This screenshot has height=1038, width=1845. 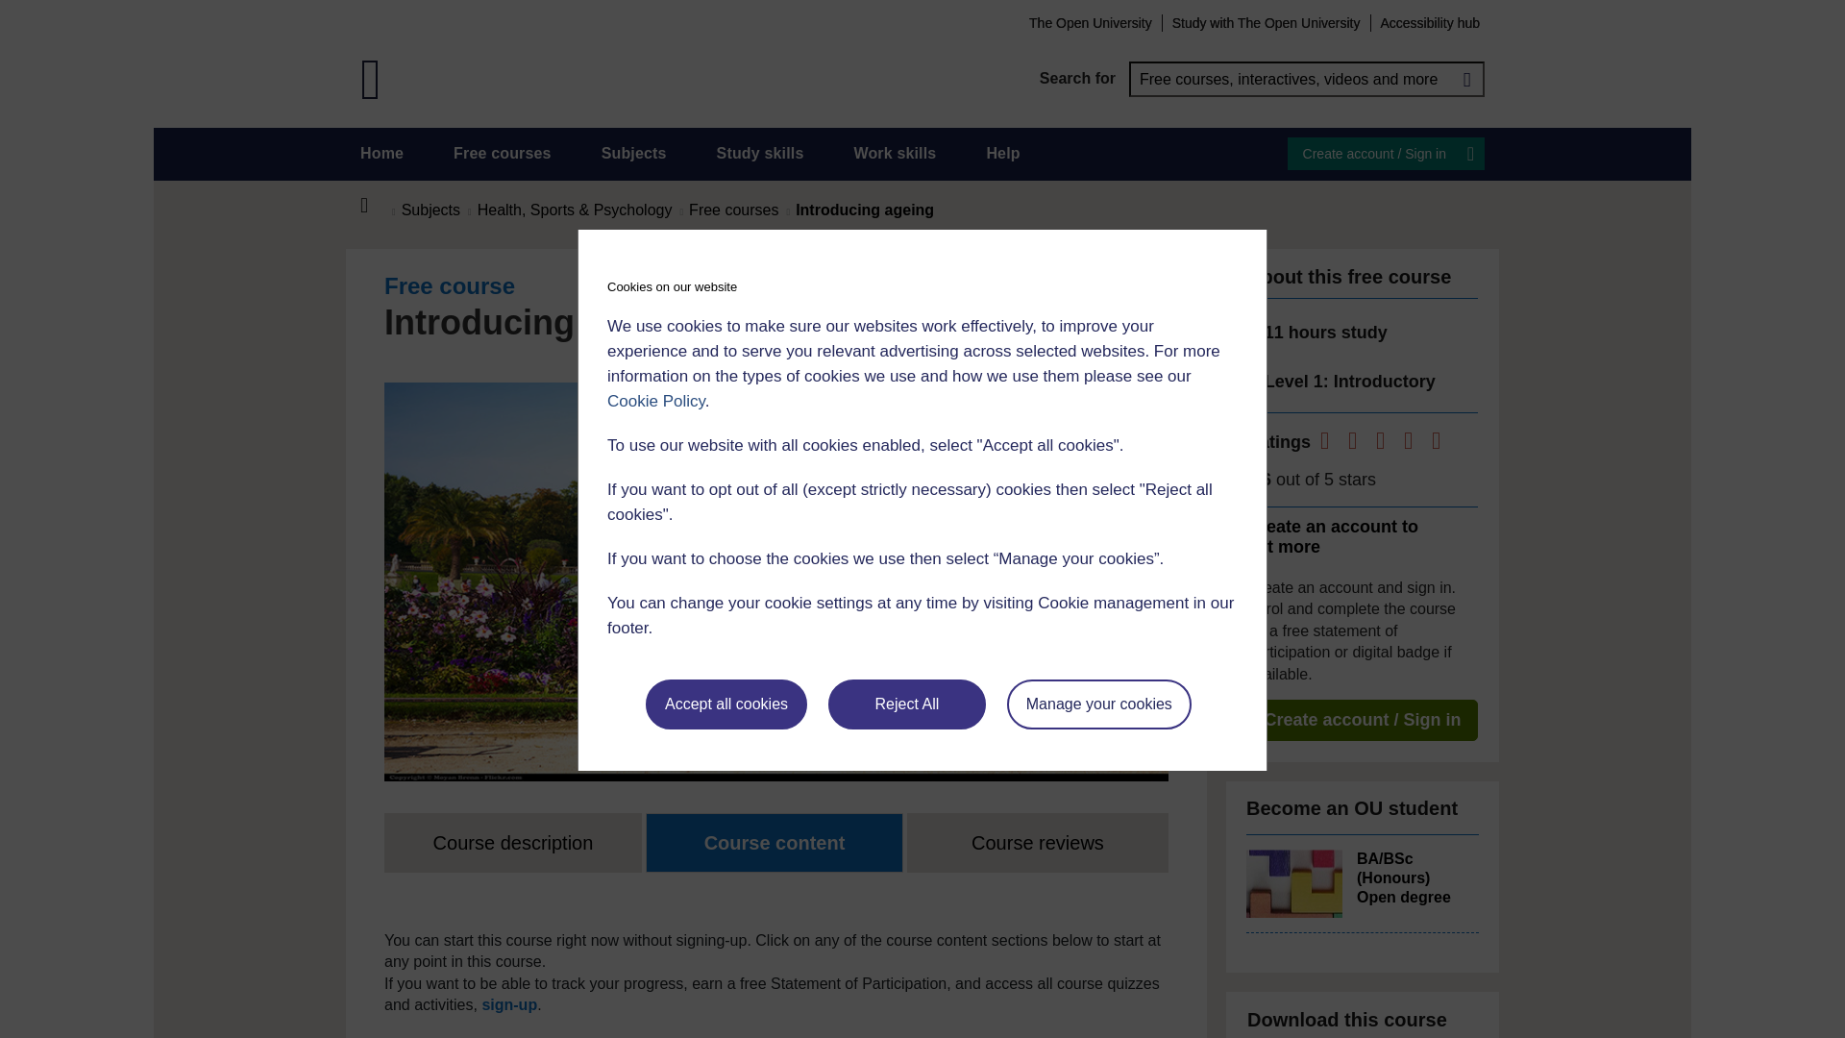 What do you see at coordinates (1002, 154) in the screenshot?
I see `Help` at bounding box center [1002, 154].